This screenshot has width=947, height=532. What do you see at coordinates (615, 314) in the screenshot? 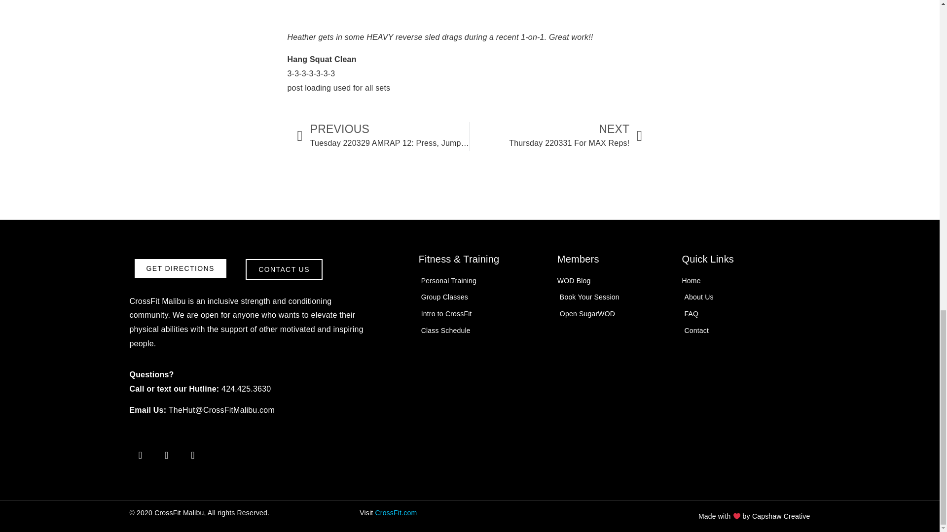
I see `About Us` at bounding box center [615, 314].